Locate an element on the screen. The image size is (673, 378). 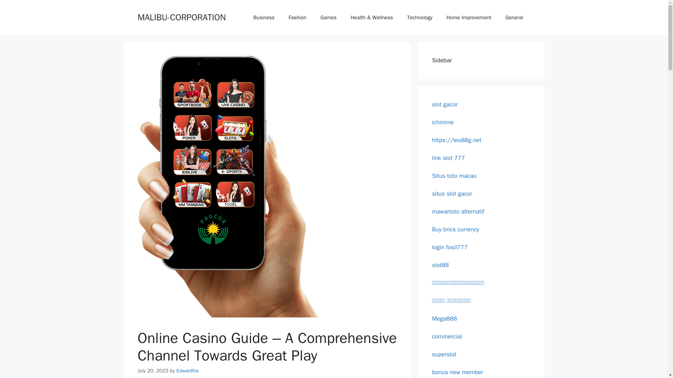
Technology is located at coordinates (419, 17).